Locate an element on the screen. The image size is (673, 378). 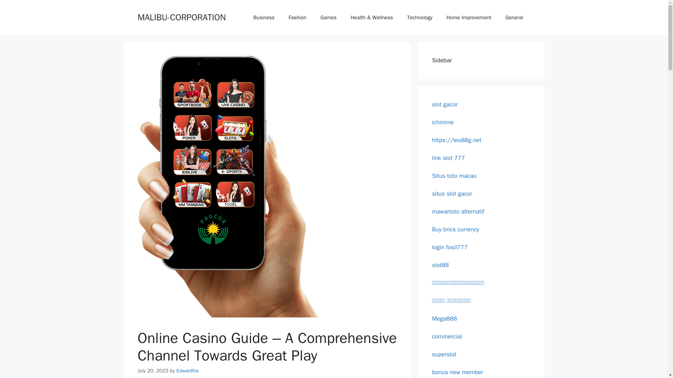
Technology is located at coordinates (419, 17).